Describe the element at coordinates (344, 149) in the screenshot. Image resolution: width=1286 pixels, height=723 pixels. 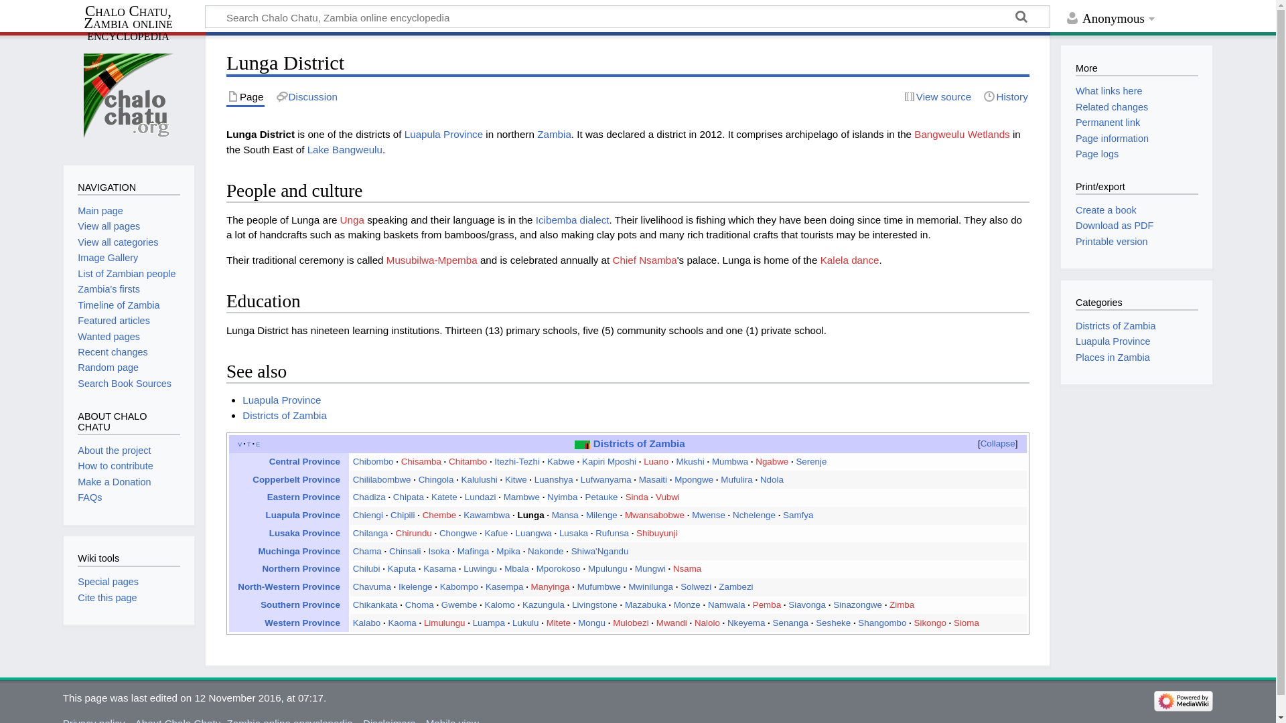
I see `Lake Bangweulu` at that location.